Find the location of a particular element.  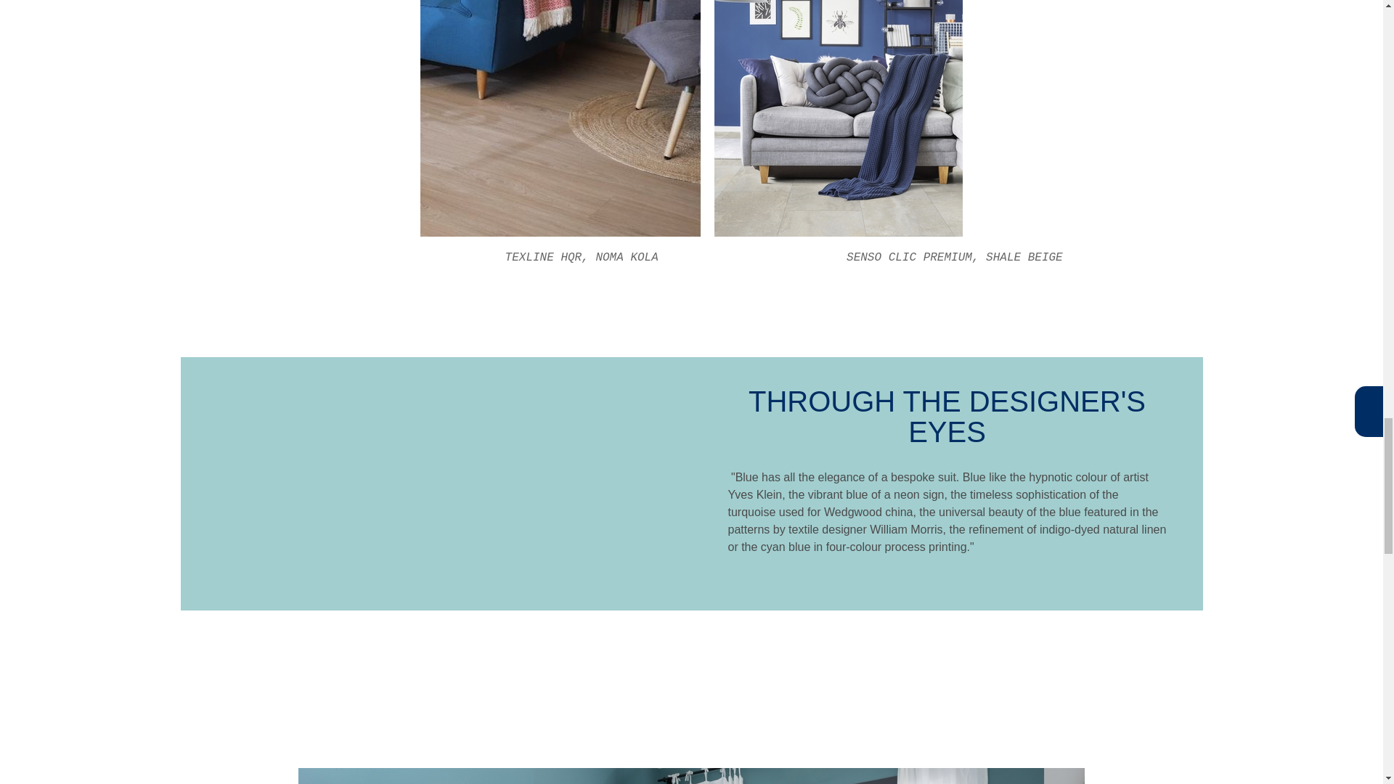

2 4 is located at coordinates (838, 118).